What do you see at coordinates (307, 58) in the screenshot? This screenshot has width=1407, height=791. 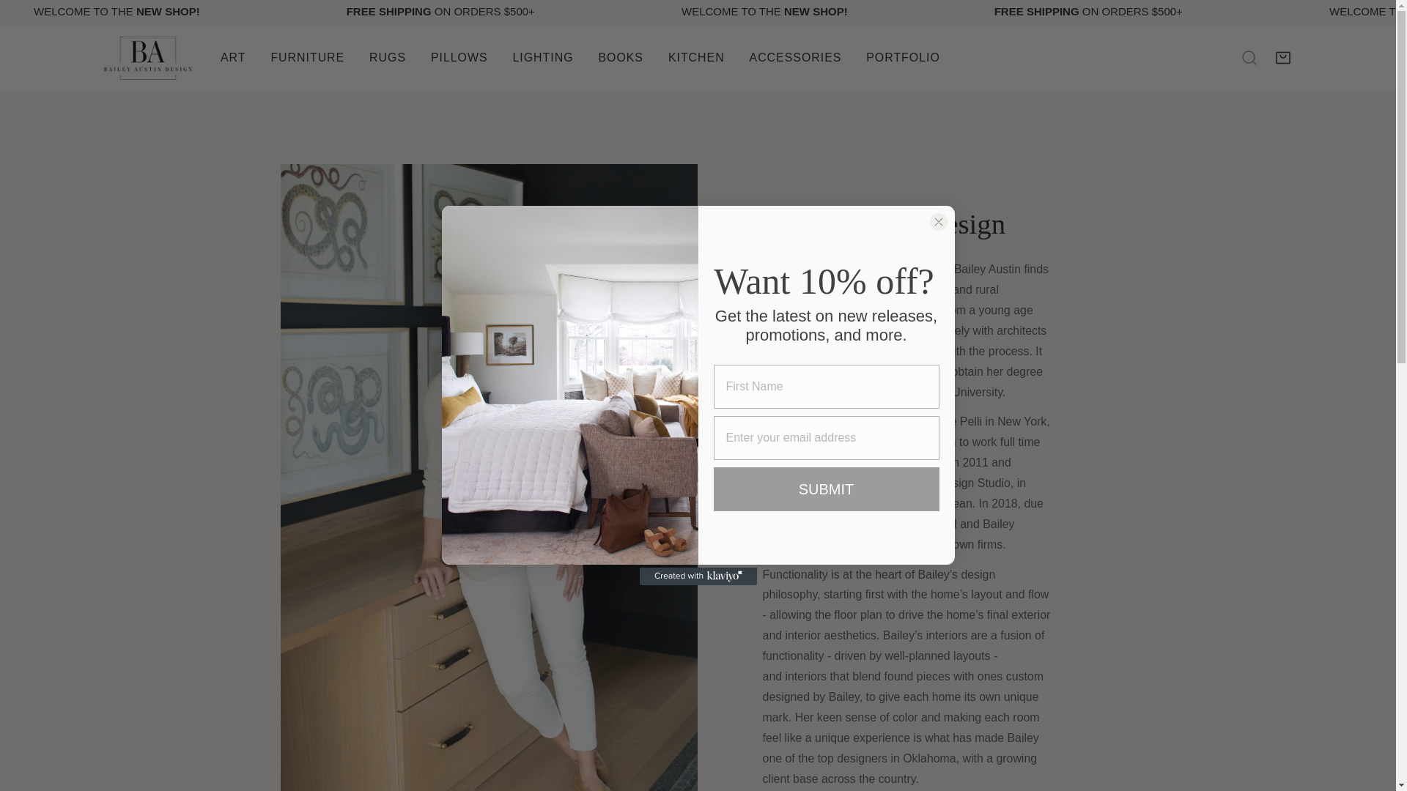 I see `FURNITURE` at bounding box center [307, 58].